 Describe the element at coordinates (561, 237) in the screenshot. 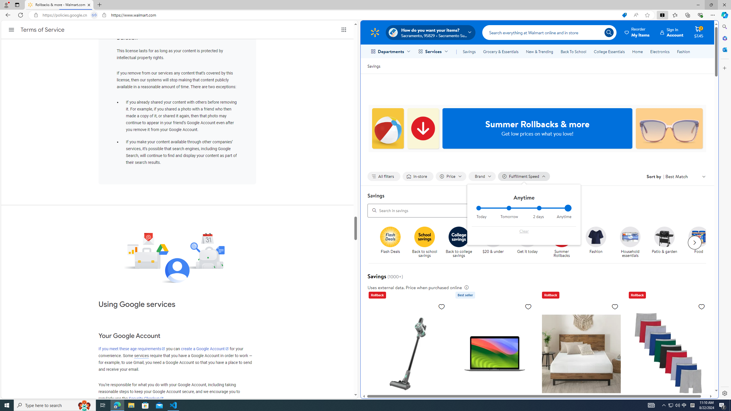

I see `Summer Rollbacks` at that location.